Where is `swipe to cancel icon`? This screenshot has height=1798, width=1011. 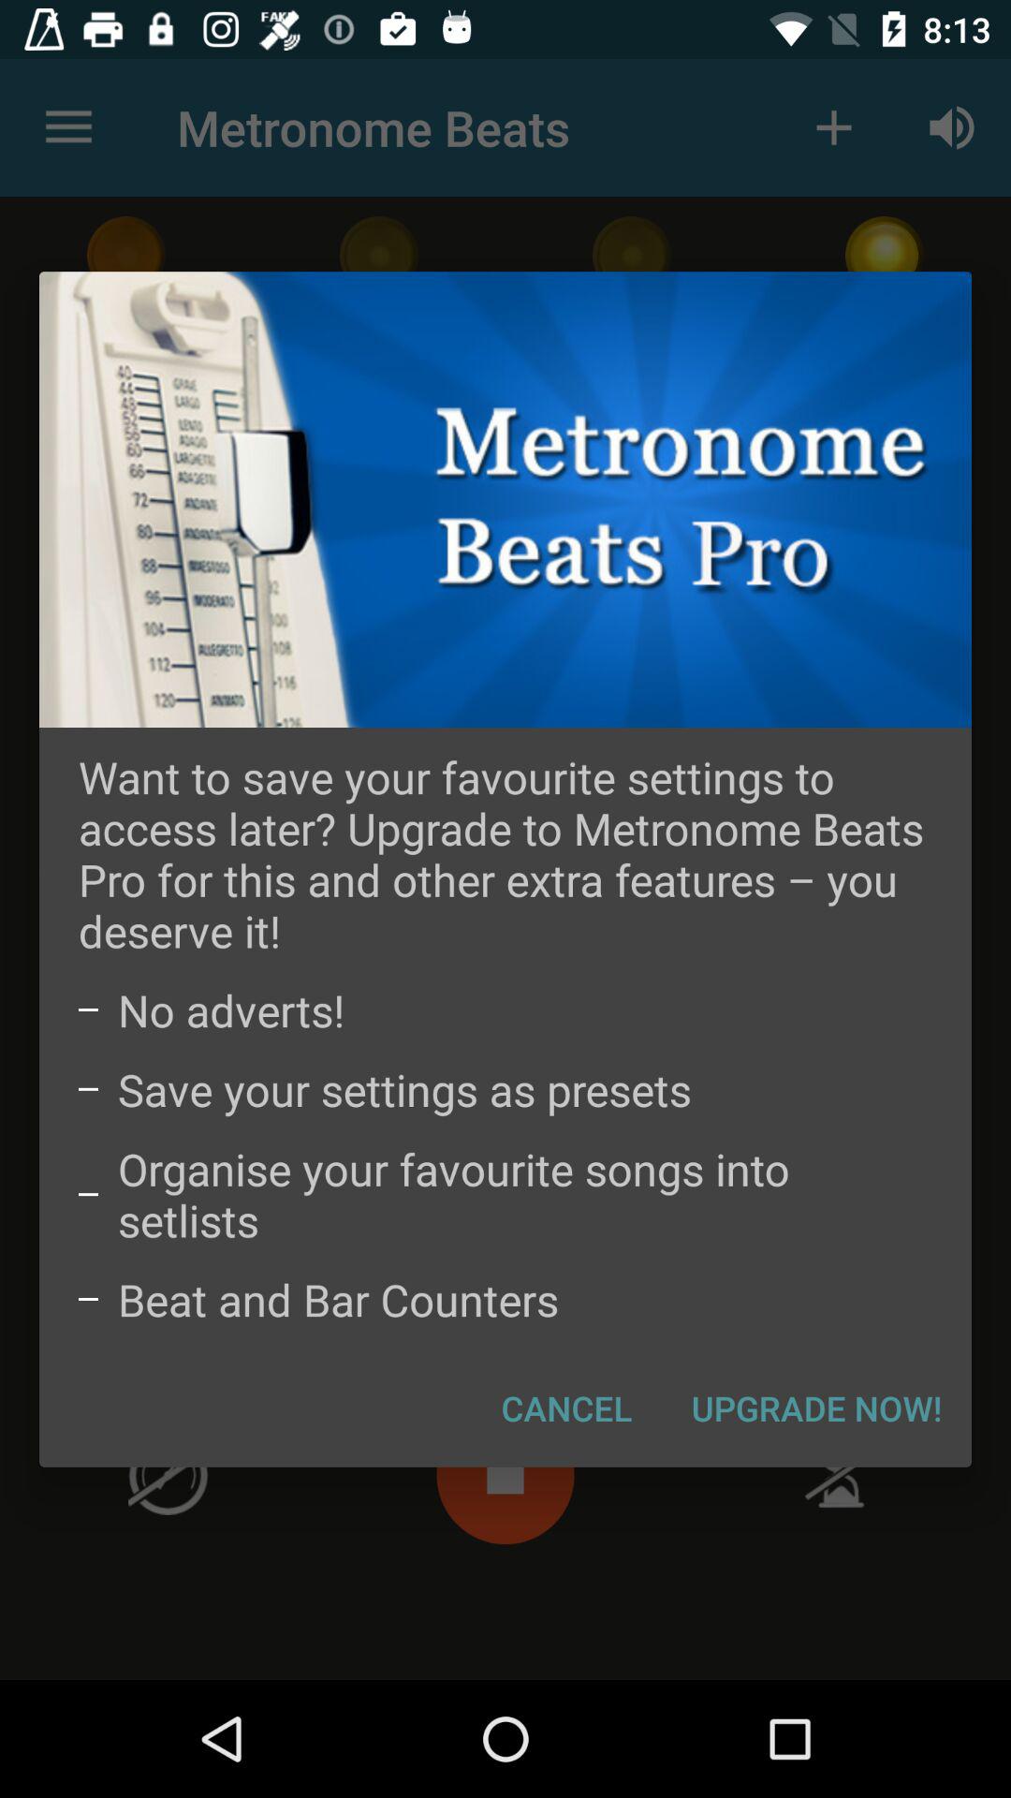
swipe to cancel icon is located at coordinates (567, 1407).